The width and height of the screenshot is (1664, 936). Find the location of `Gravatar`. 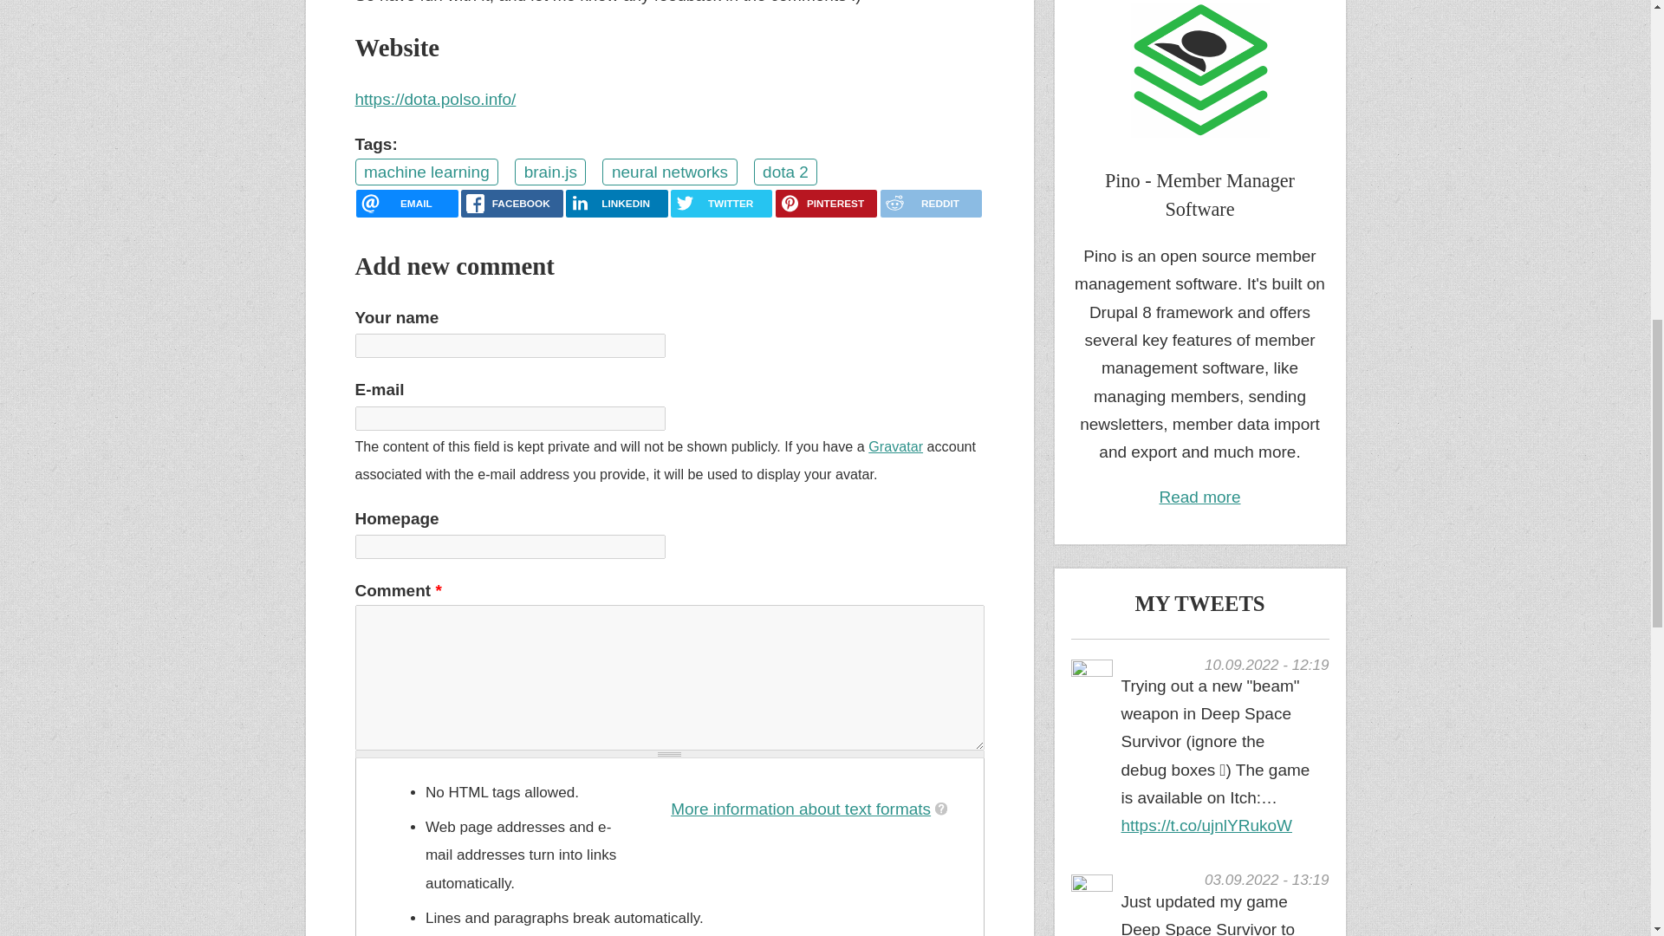

Gravatar is located at coordinates (896, 445).